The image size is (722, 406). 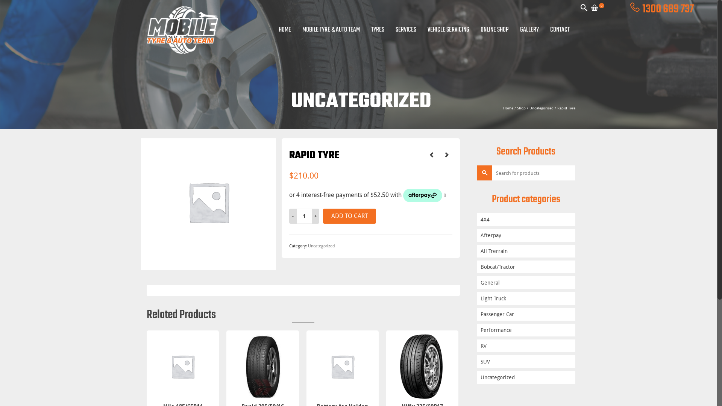 I want to click on Uncategorized, so click(x=321, y=246).